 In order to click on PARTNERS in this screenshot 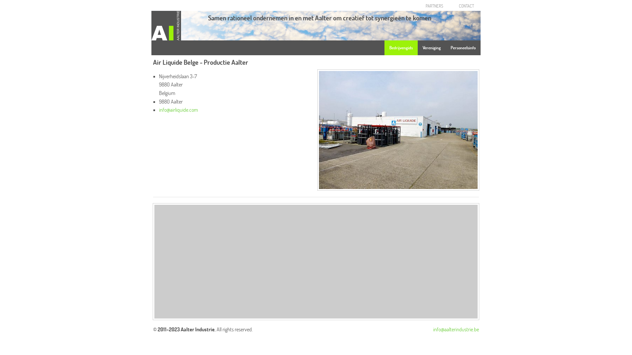, I will do `click(434, 6)`.